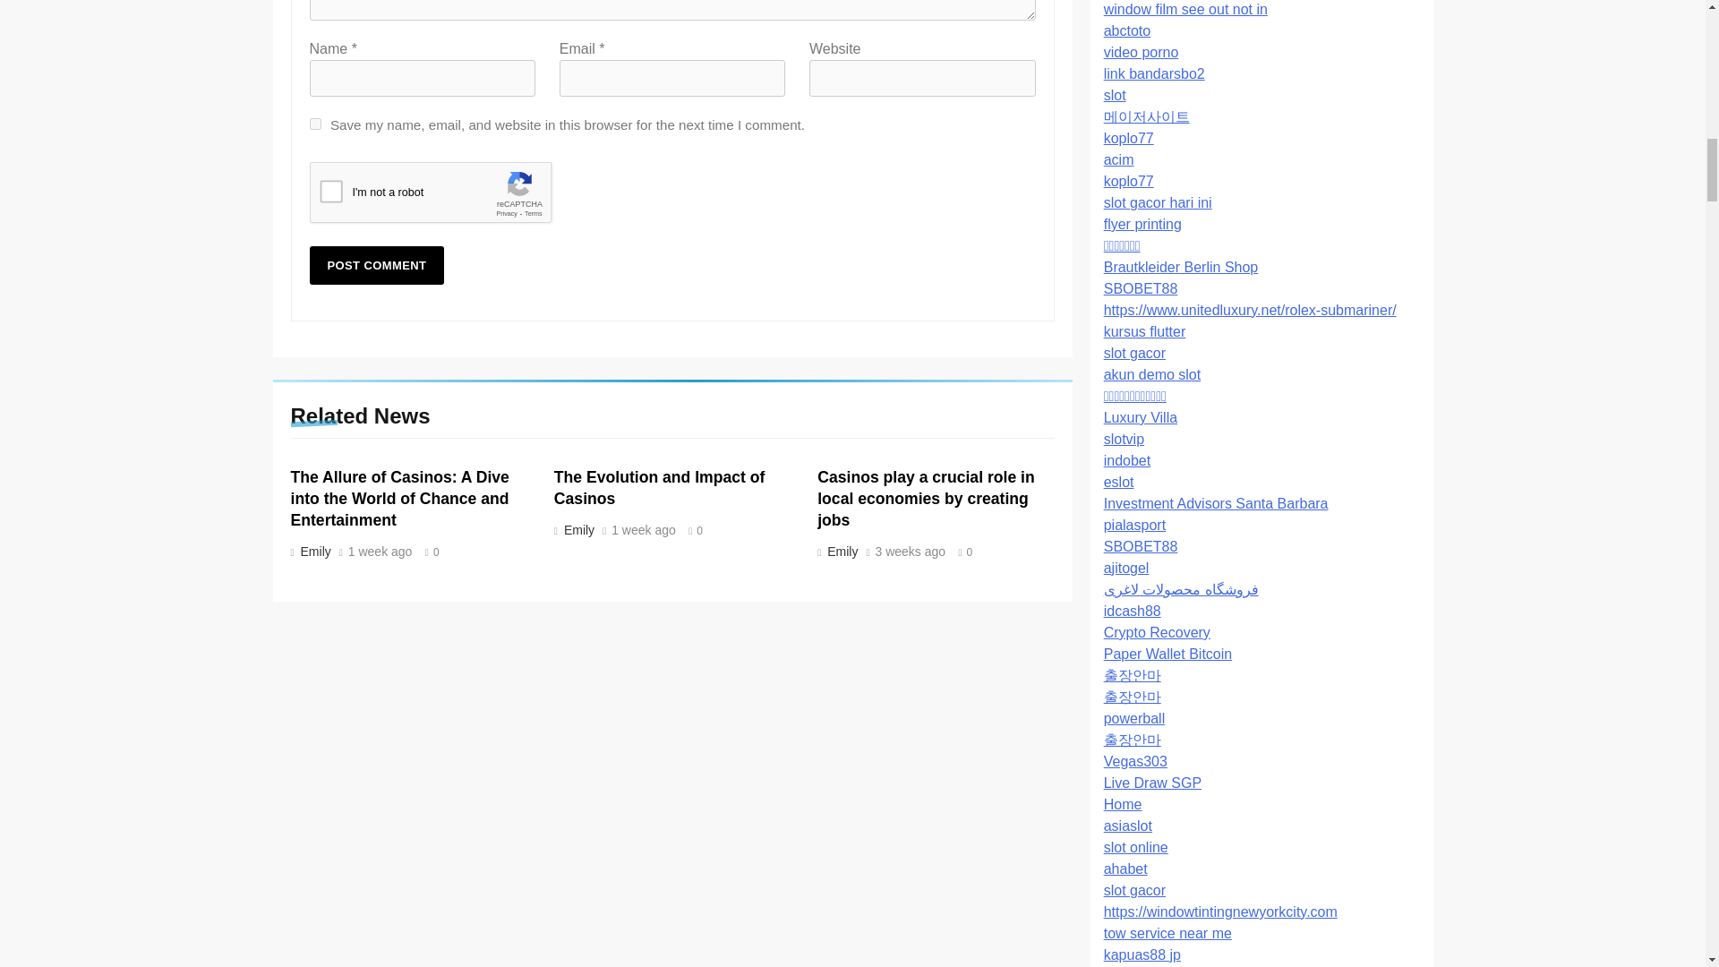 The height and width of the screenshot is (967, 1719). I want to click on Emily, so click(841, 552).